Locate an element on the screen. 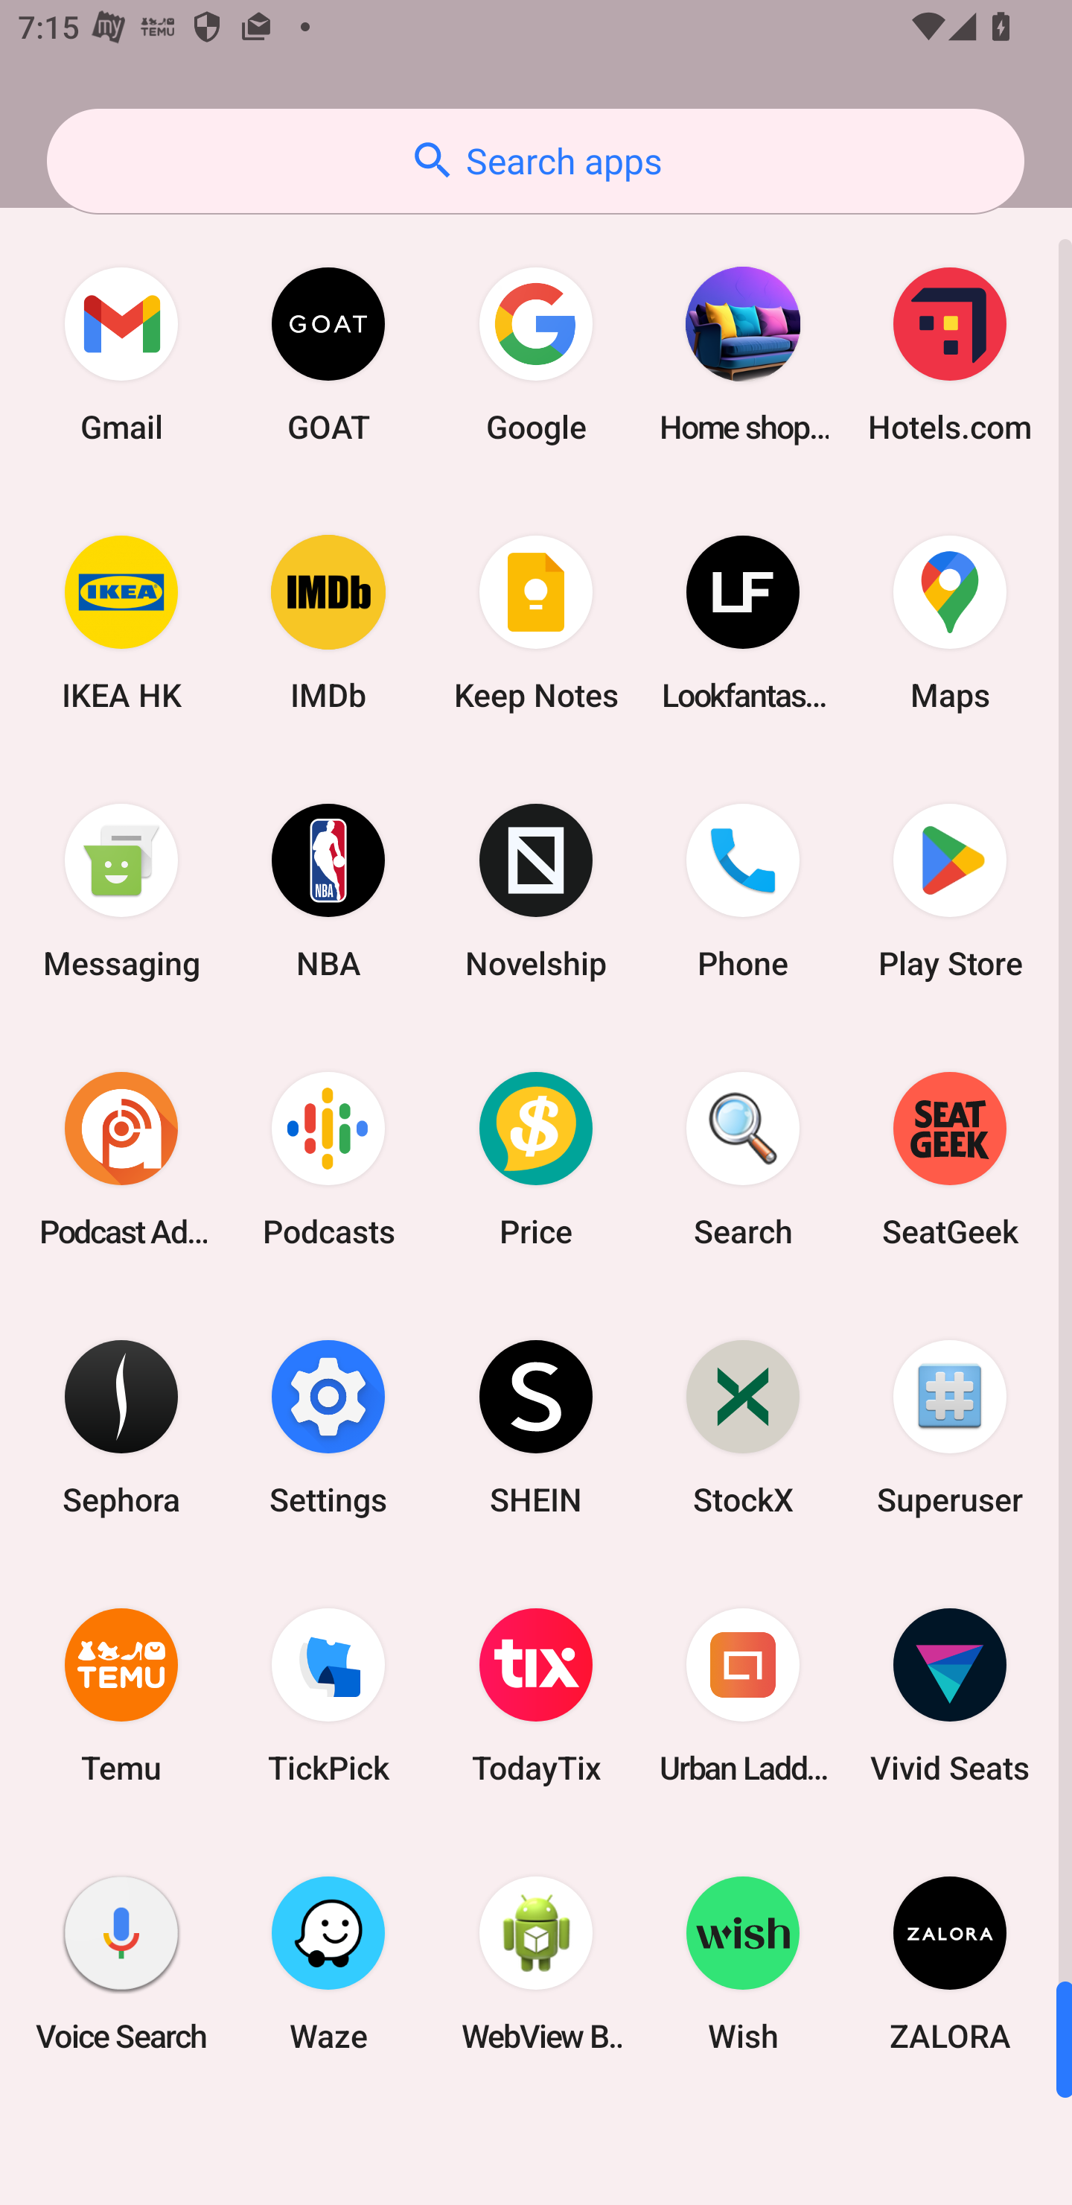 Image resolution: width=1072 pixels, height=2205 pixels. WebView Browser Tester is located at coordinates (536, 1963).